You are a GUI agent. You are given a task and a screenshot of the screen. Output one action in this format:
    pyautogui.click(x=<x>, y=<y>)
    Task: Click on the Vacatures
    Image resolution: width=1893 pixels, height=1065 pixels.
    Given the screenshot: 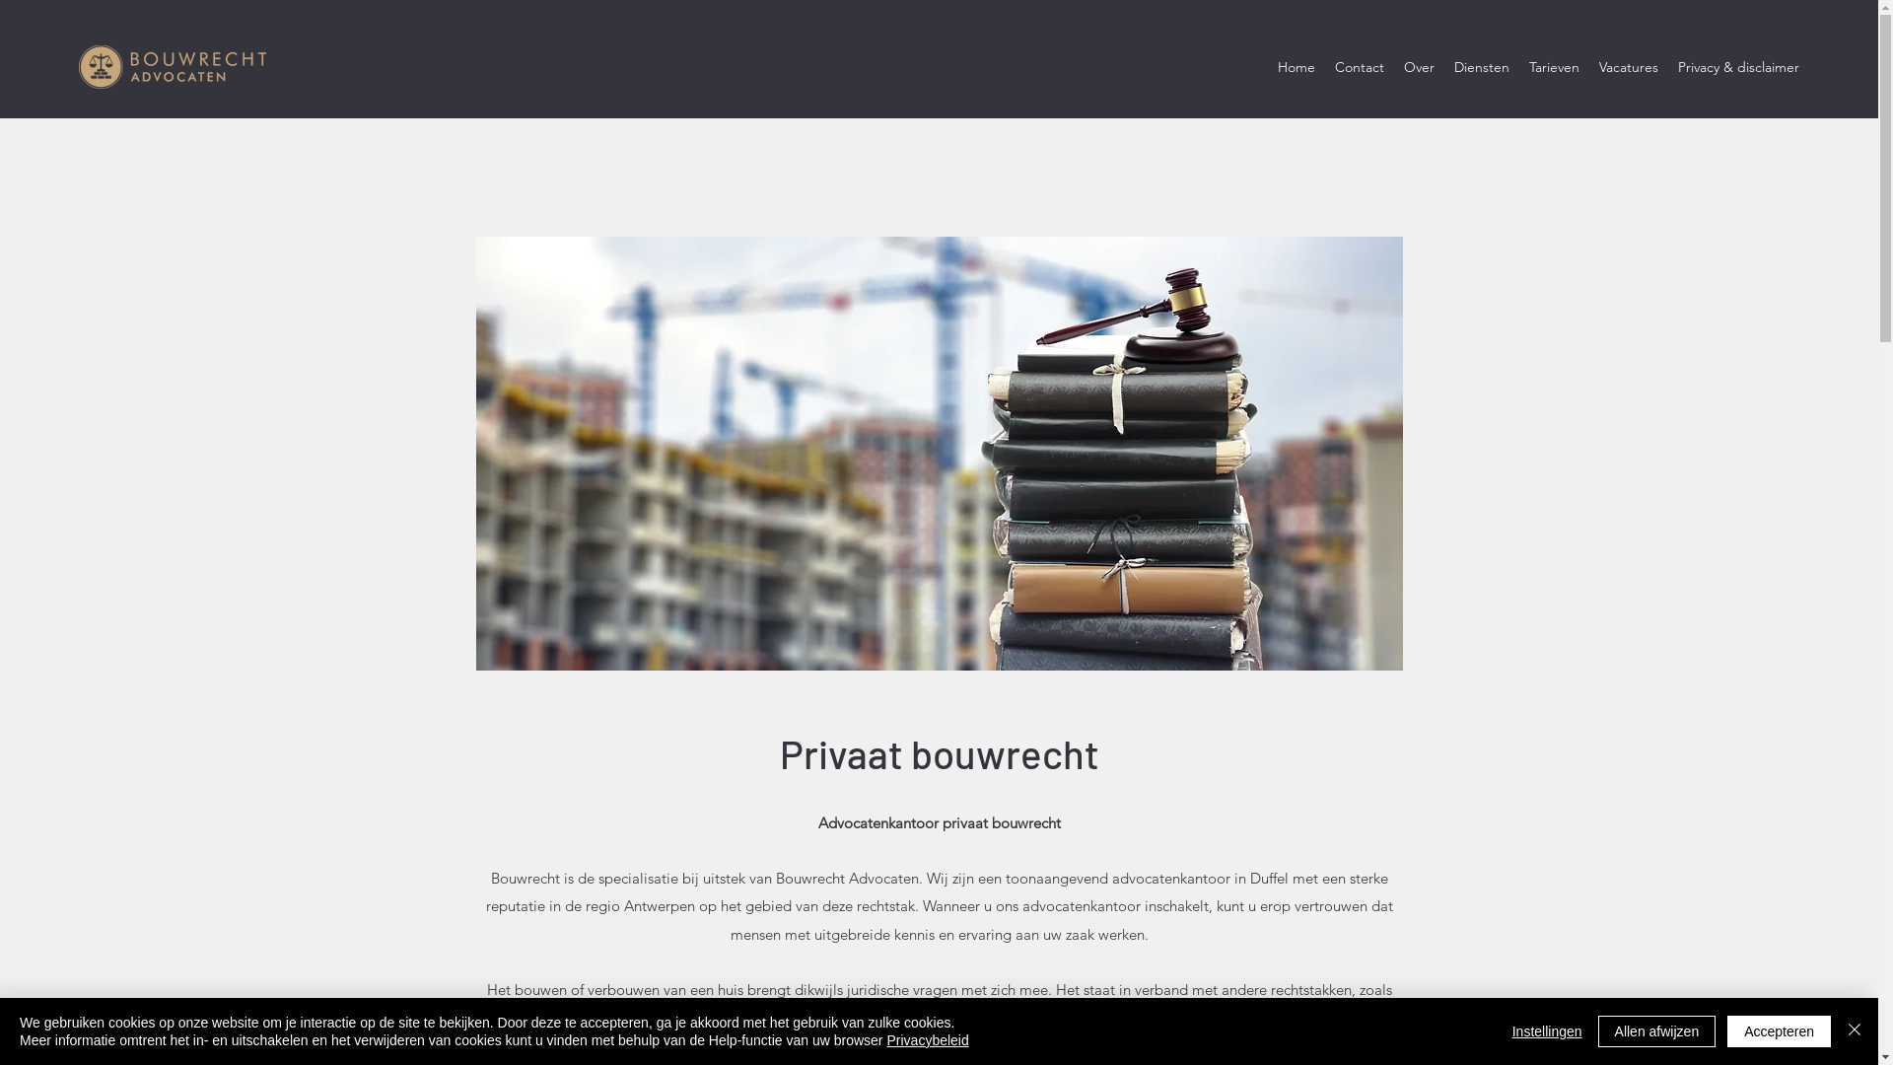 What is the action you would take?
    pyautogui.click(x=1629, y=67)
    